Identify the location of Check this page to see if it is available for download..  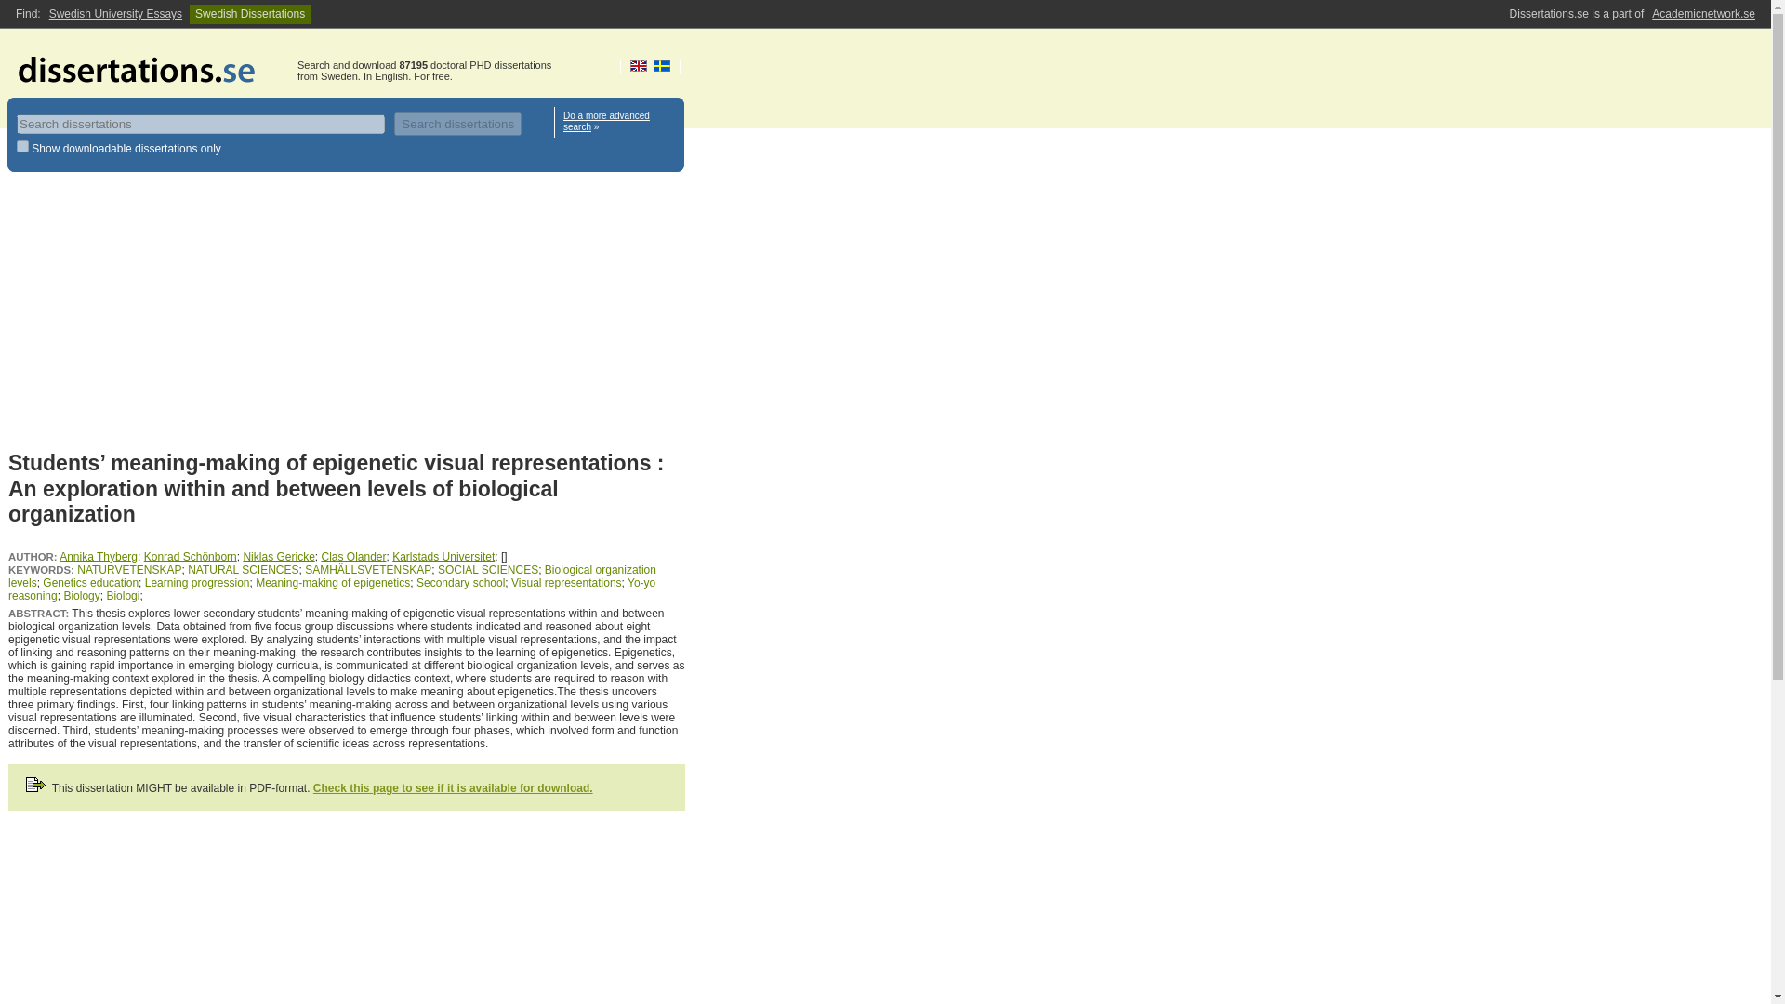
(453, 788).